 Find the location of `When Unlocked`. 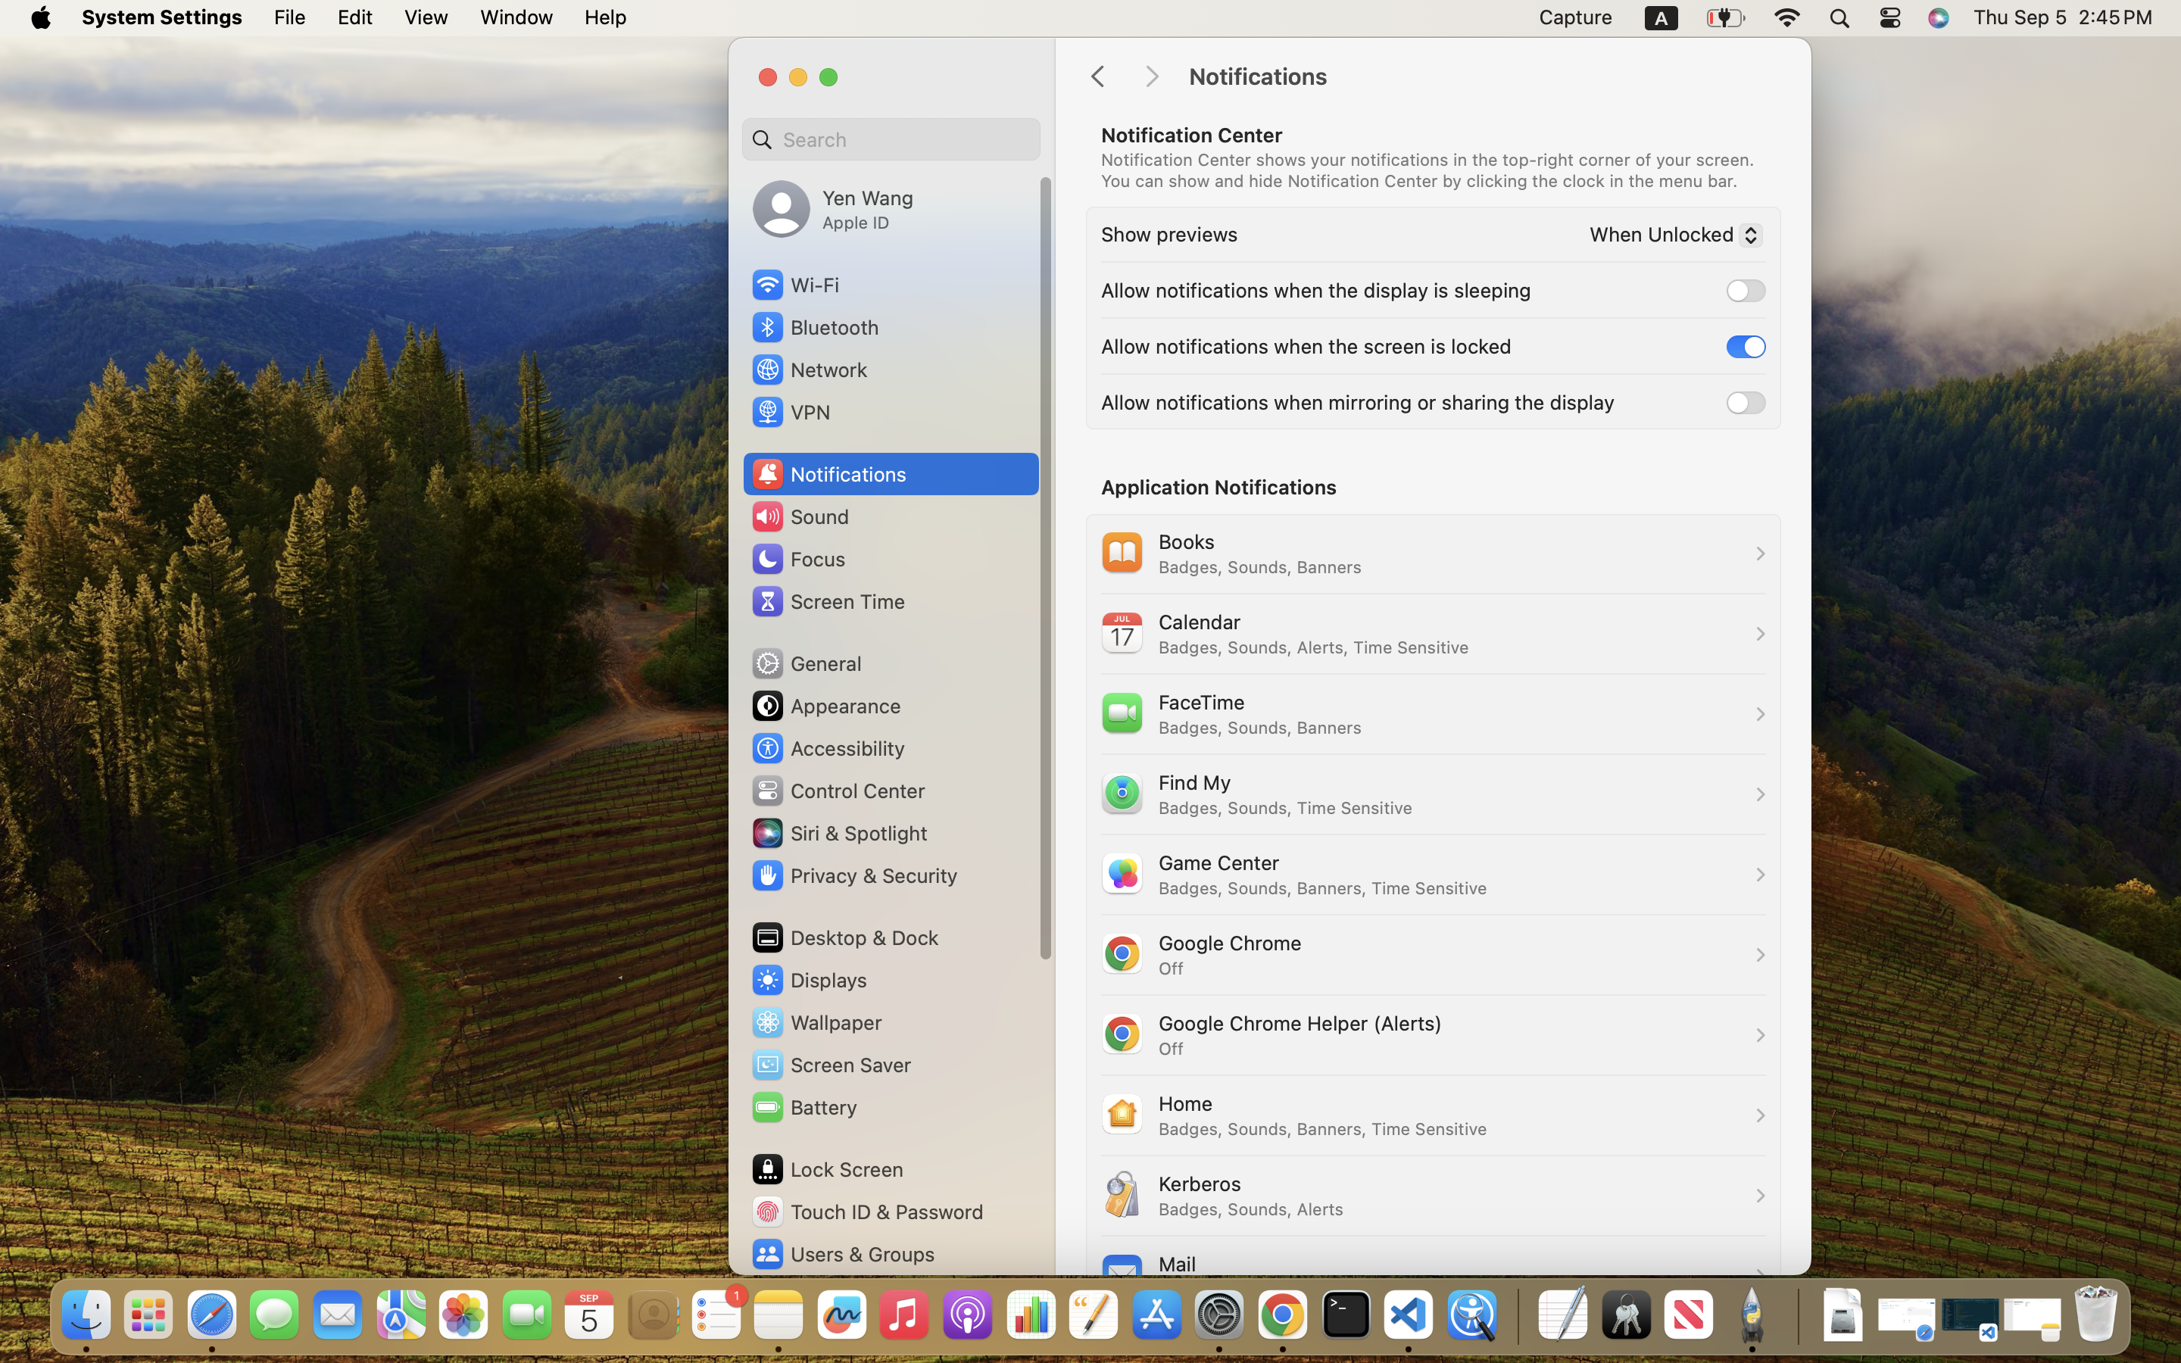

When Unlocked is located at coordinates (1670, 237).